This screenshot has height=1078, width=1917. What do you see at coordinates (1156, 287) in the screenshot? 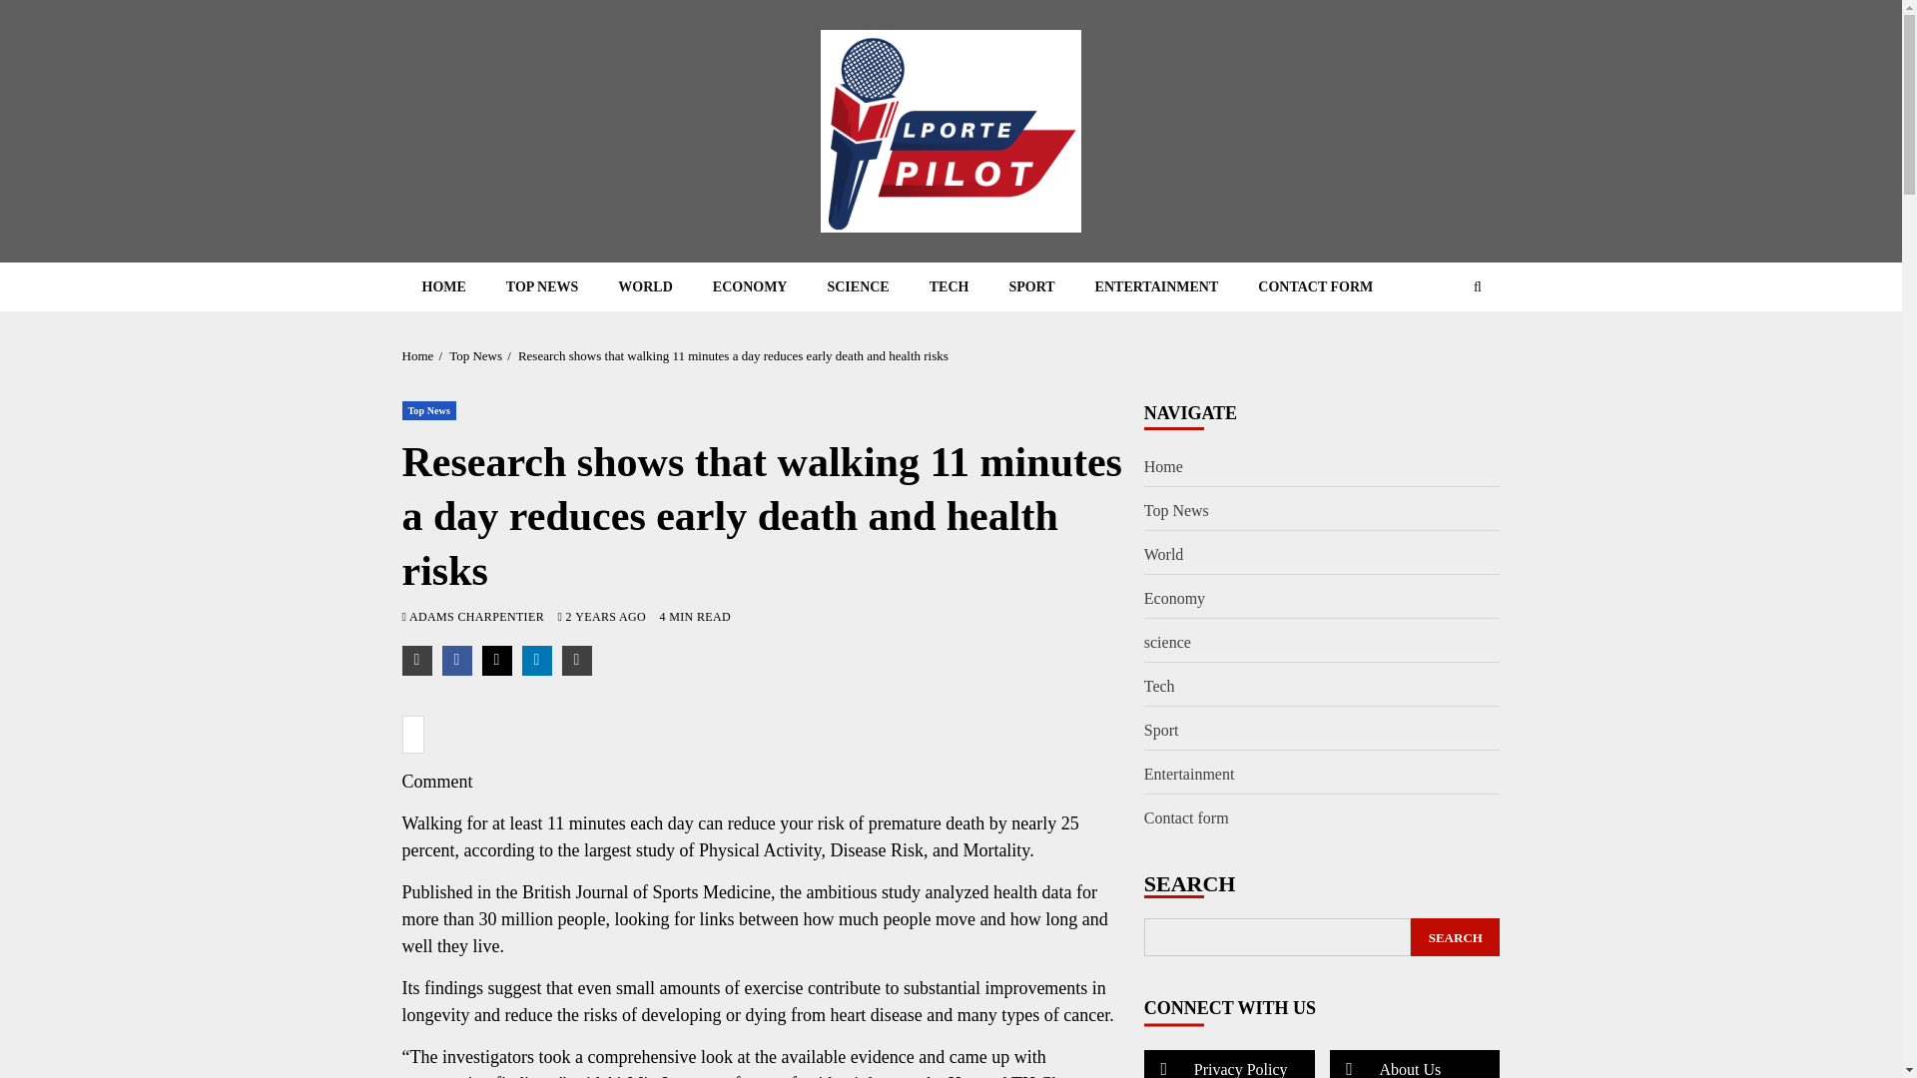
I see `ENTERTAINMENT` at bounding box center [1156, 287].